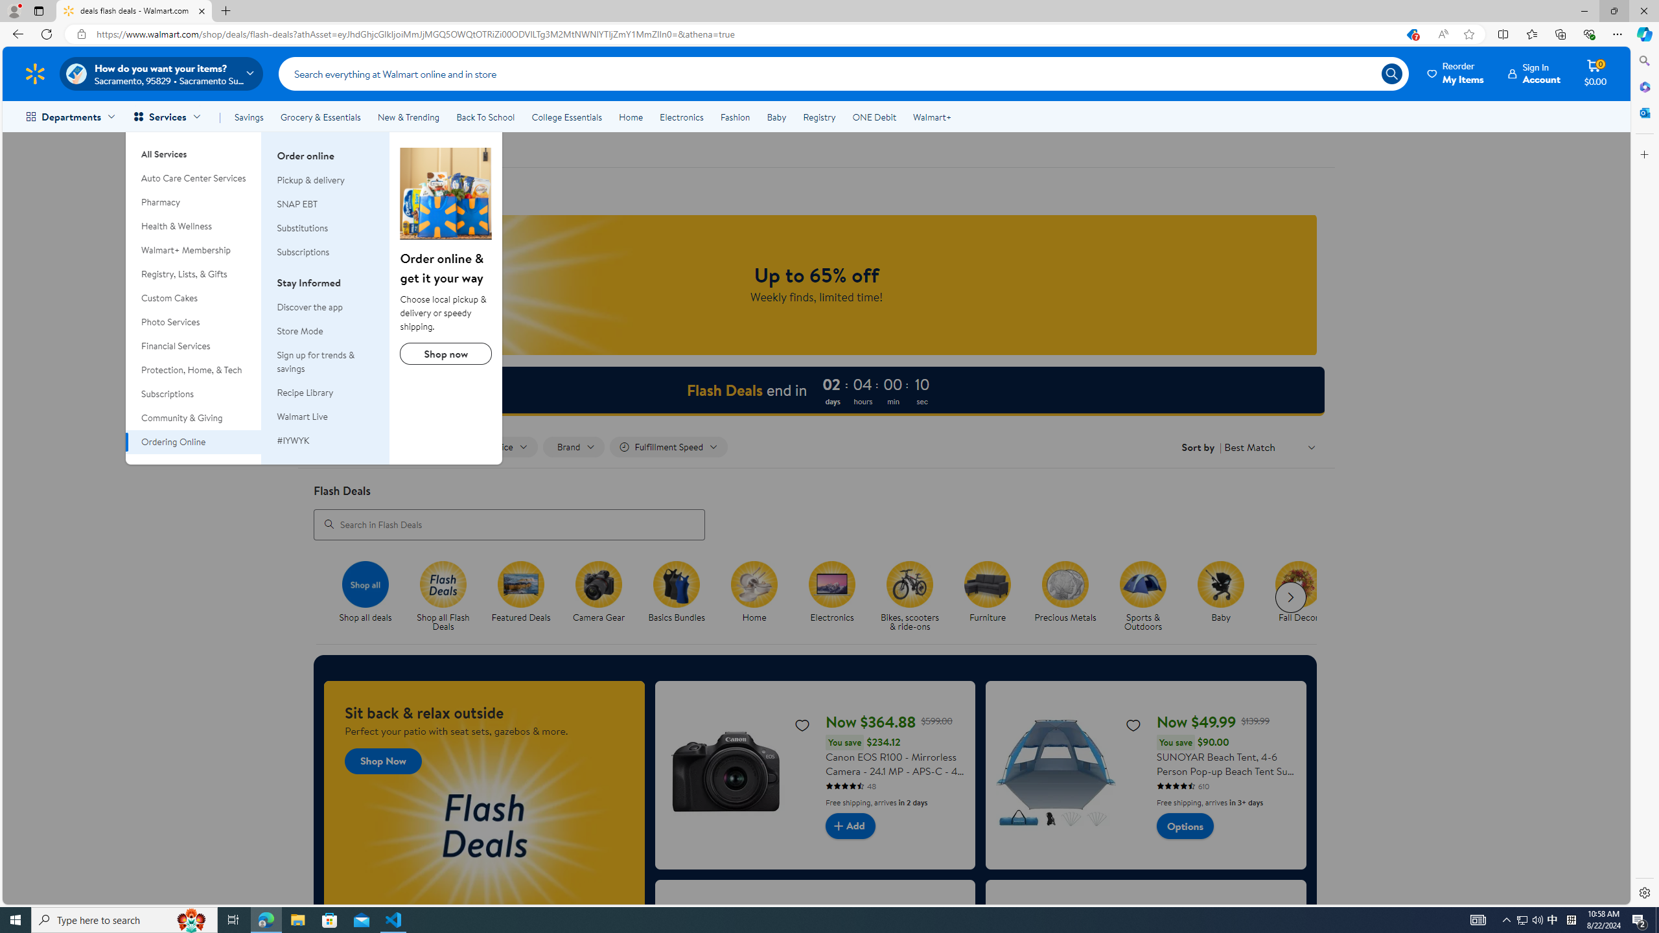 Image resolution: width=1659 pixels, height=933 pixels. I want to click on Home Home, so click(754, 592).